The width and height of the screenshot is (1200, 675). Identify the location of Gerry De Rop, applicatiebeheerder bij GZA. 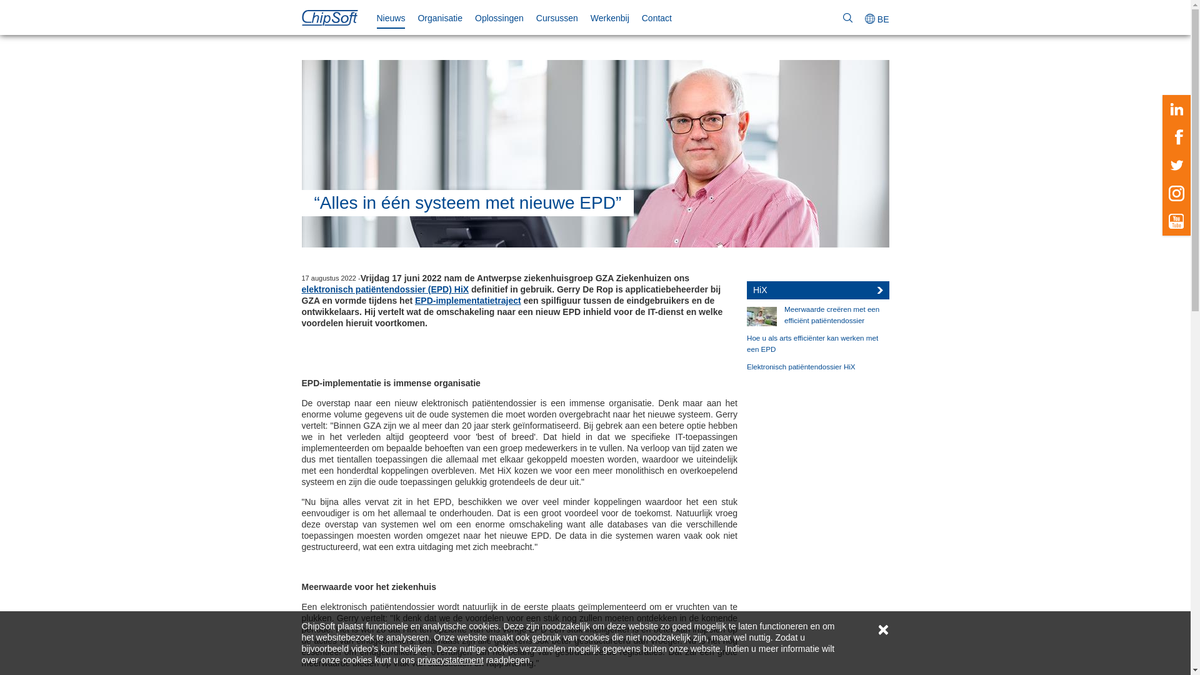
(595, 154).